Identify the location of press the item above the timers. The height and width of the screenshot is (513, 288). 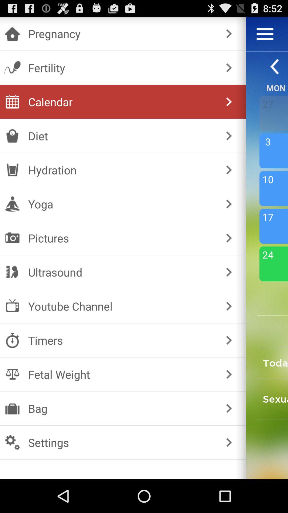
(229, 306).